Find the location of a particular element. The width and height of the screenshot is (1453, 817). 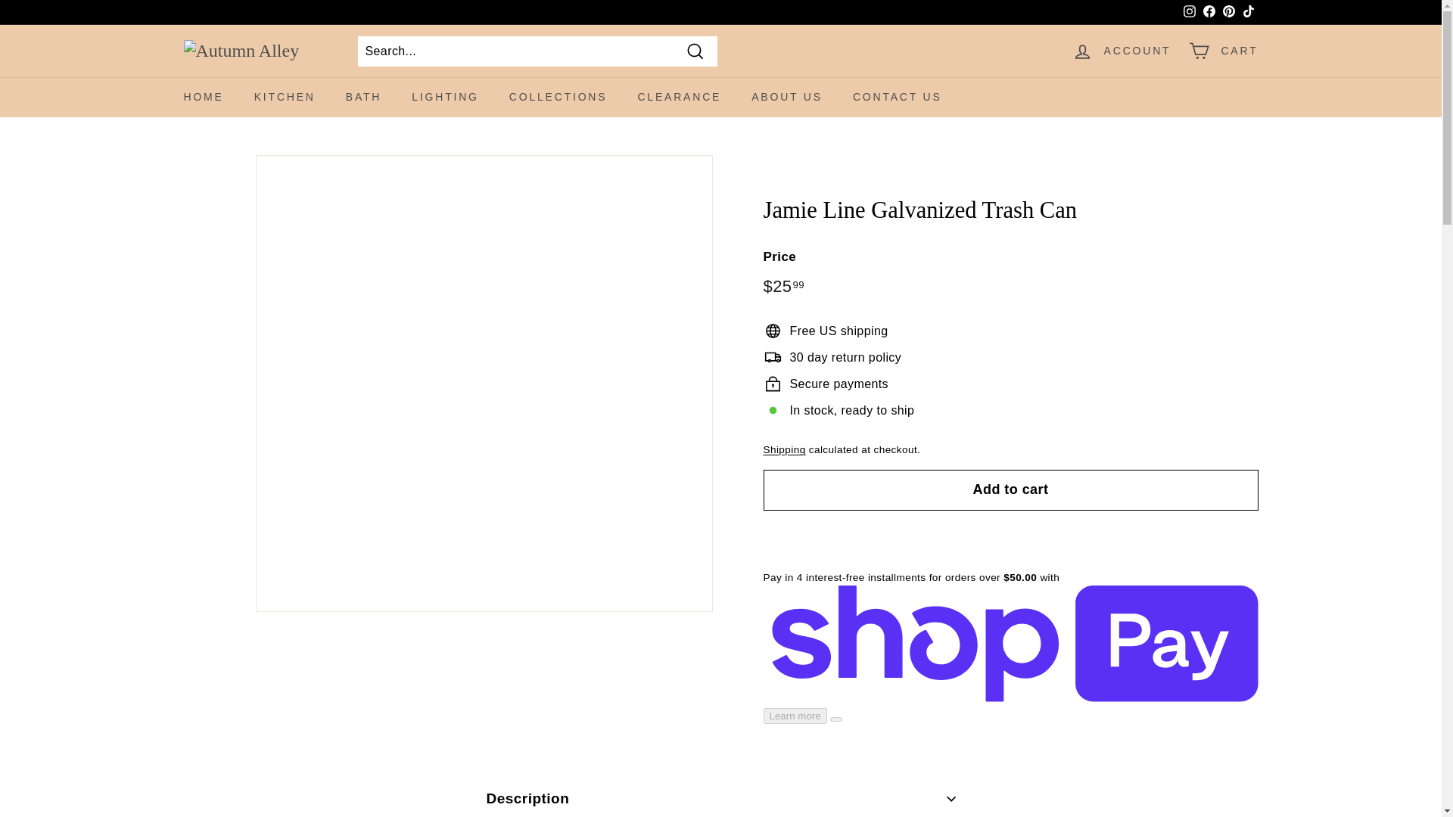

LIGHTING is located at coordinates (445, 97).